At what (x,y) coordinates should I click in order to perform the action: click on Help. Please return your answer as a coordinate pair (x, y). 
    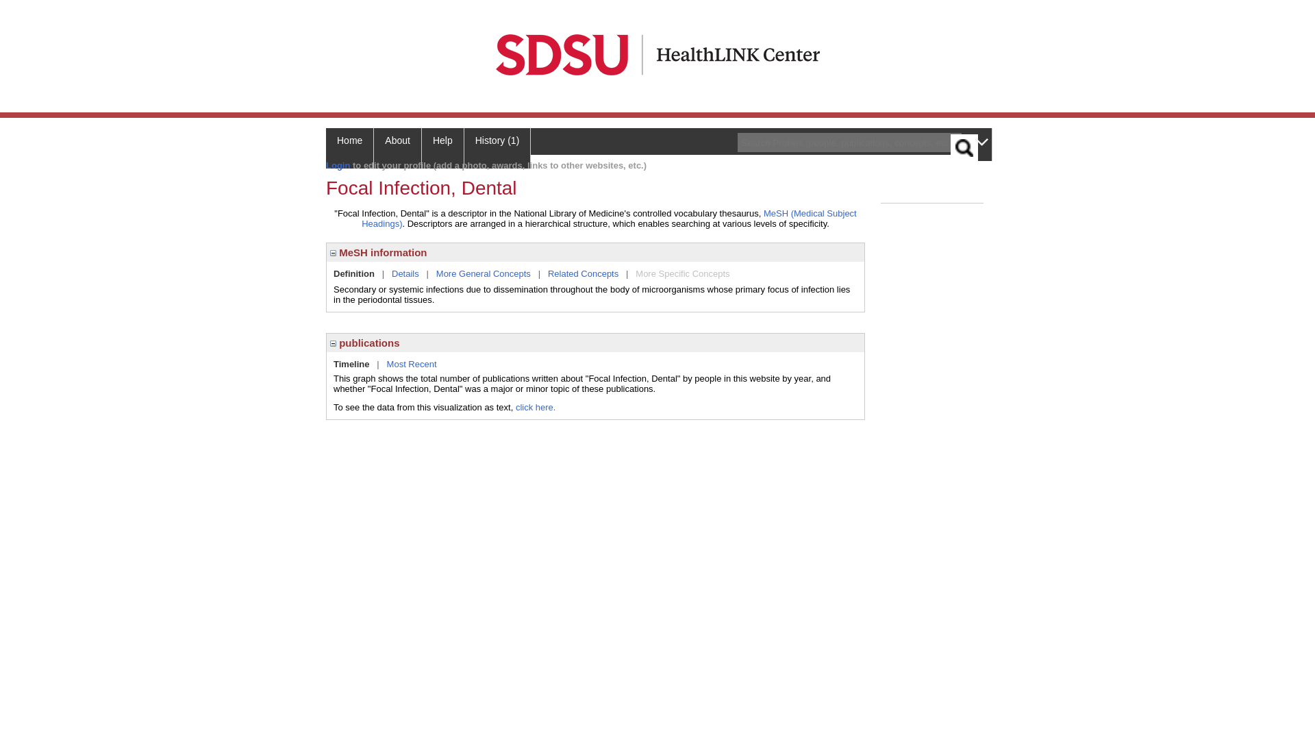
    Looking at the image, I should click on (442, 148).